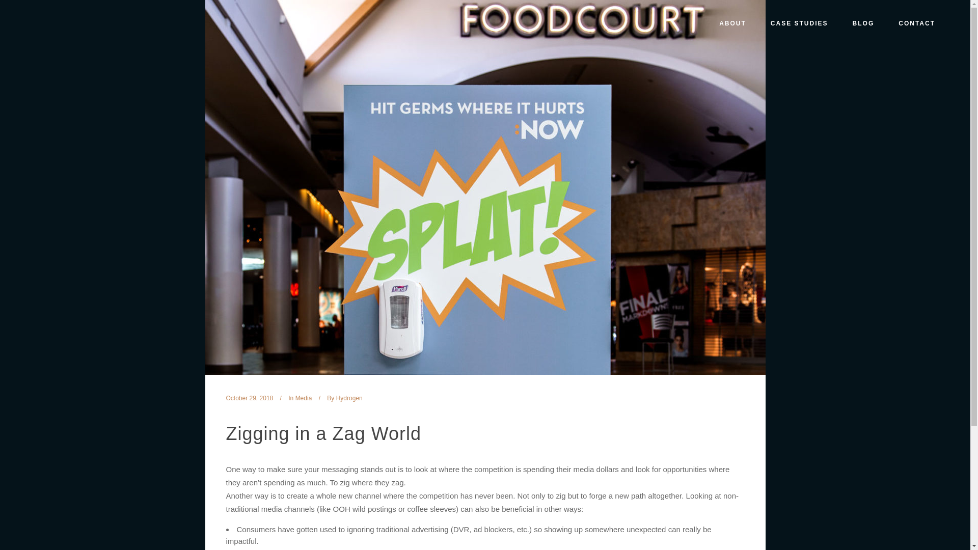 The image size is (978, 550). I want to click on ABOUT, so click(732, 23).